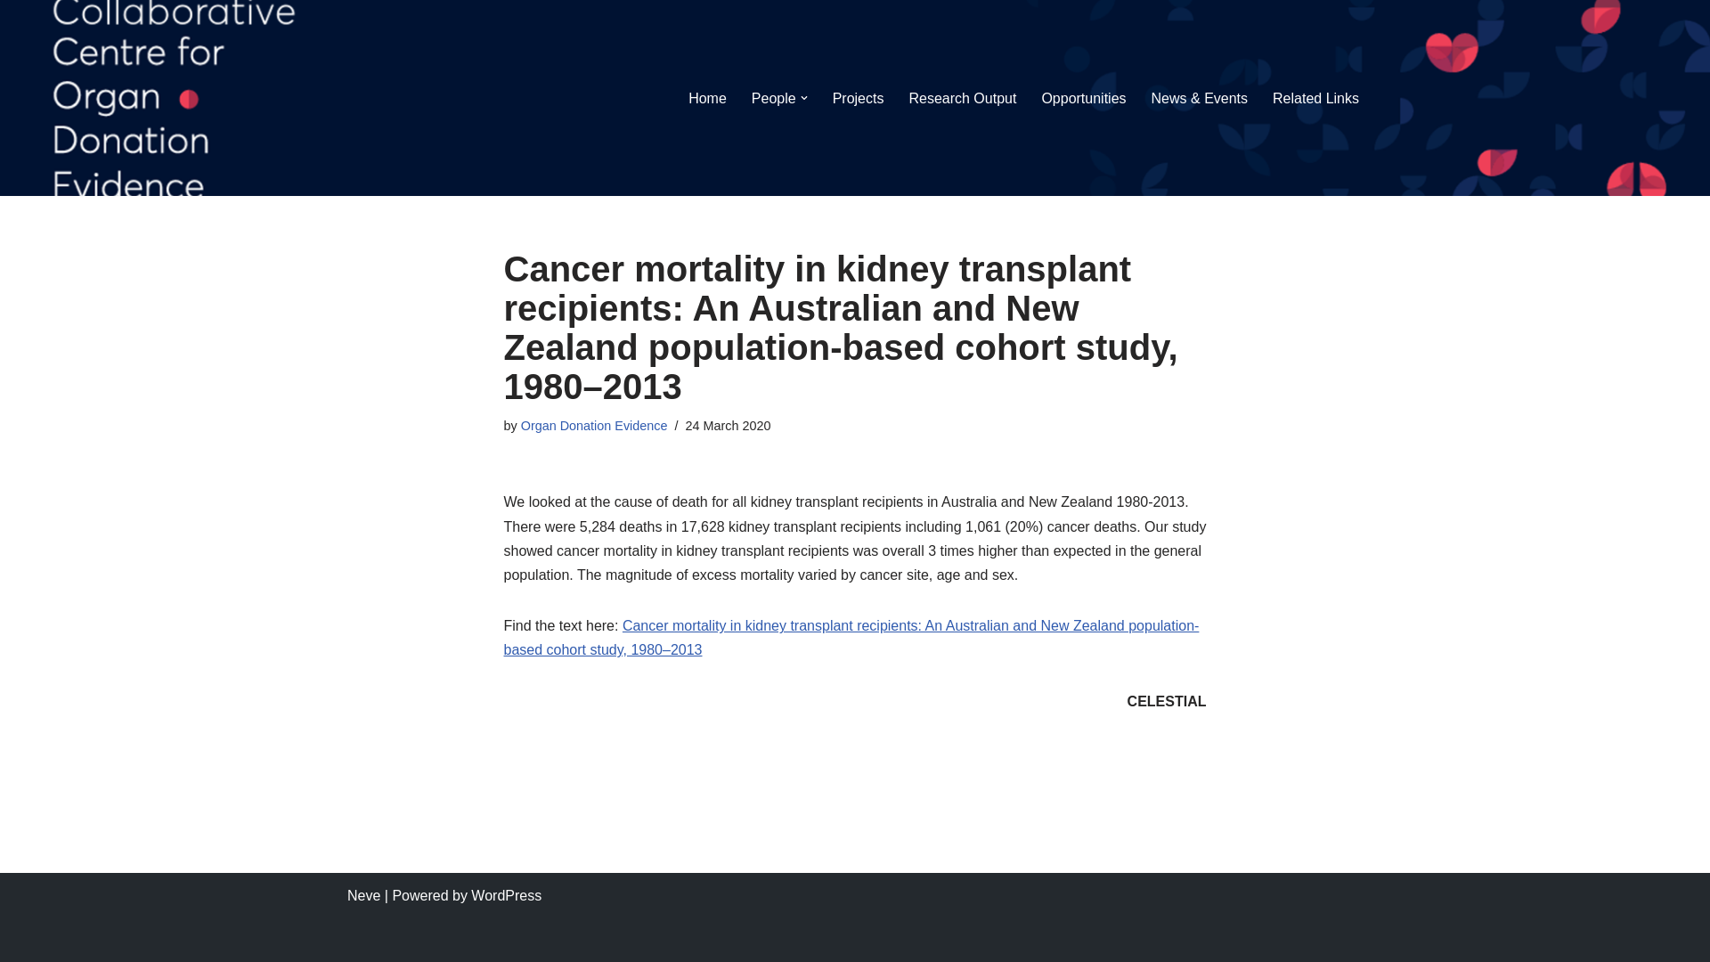 This screenshot has height=962, width=1710. I want to click on Related Links, so click(1316, 98).